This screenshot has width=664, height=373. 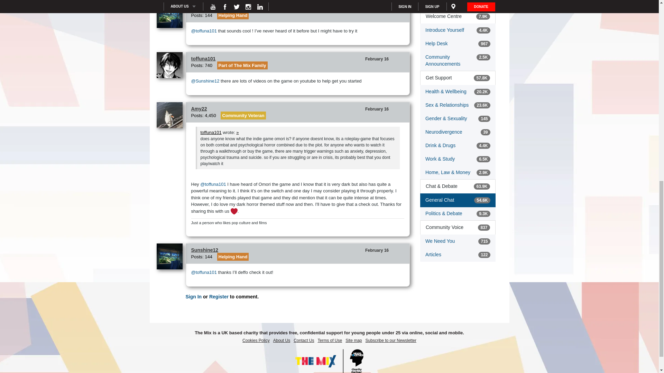 I want to click on 16 February 2024 22:52, so click(x=377, y=109).